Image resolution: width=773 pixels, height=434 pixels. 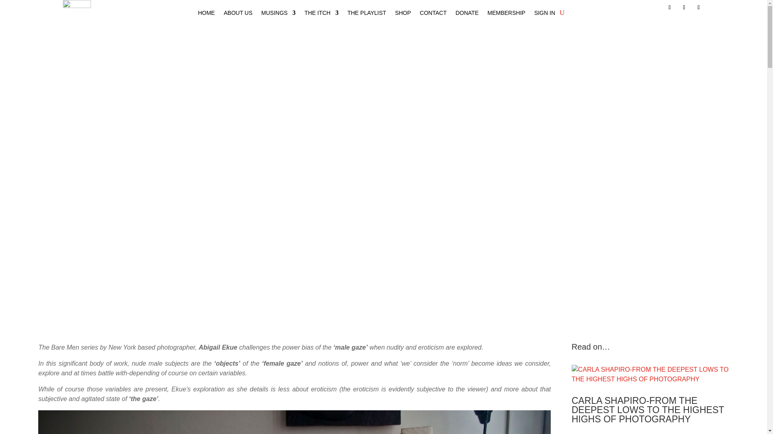 I want to click on SIGN IN, so click(x=544, y=14).